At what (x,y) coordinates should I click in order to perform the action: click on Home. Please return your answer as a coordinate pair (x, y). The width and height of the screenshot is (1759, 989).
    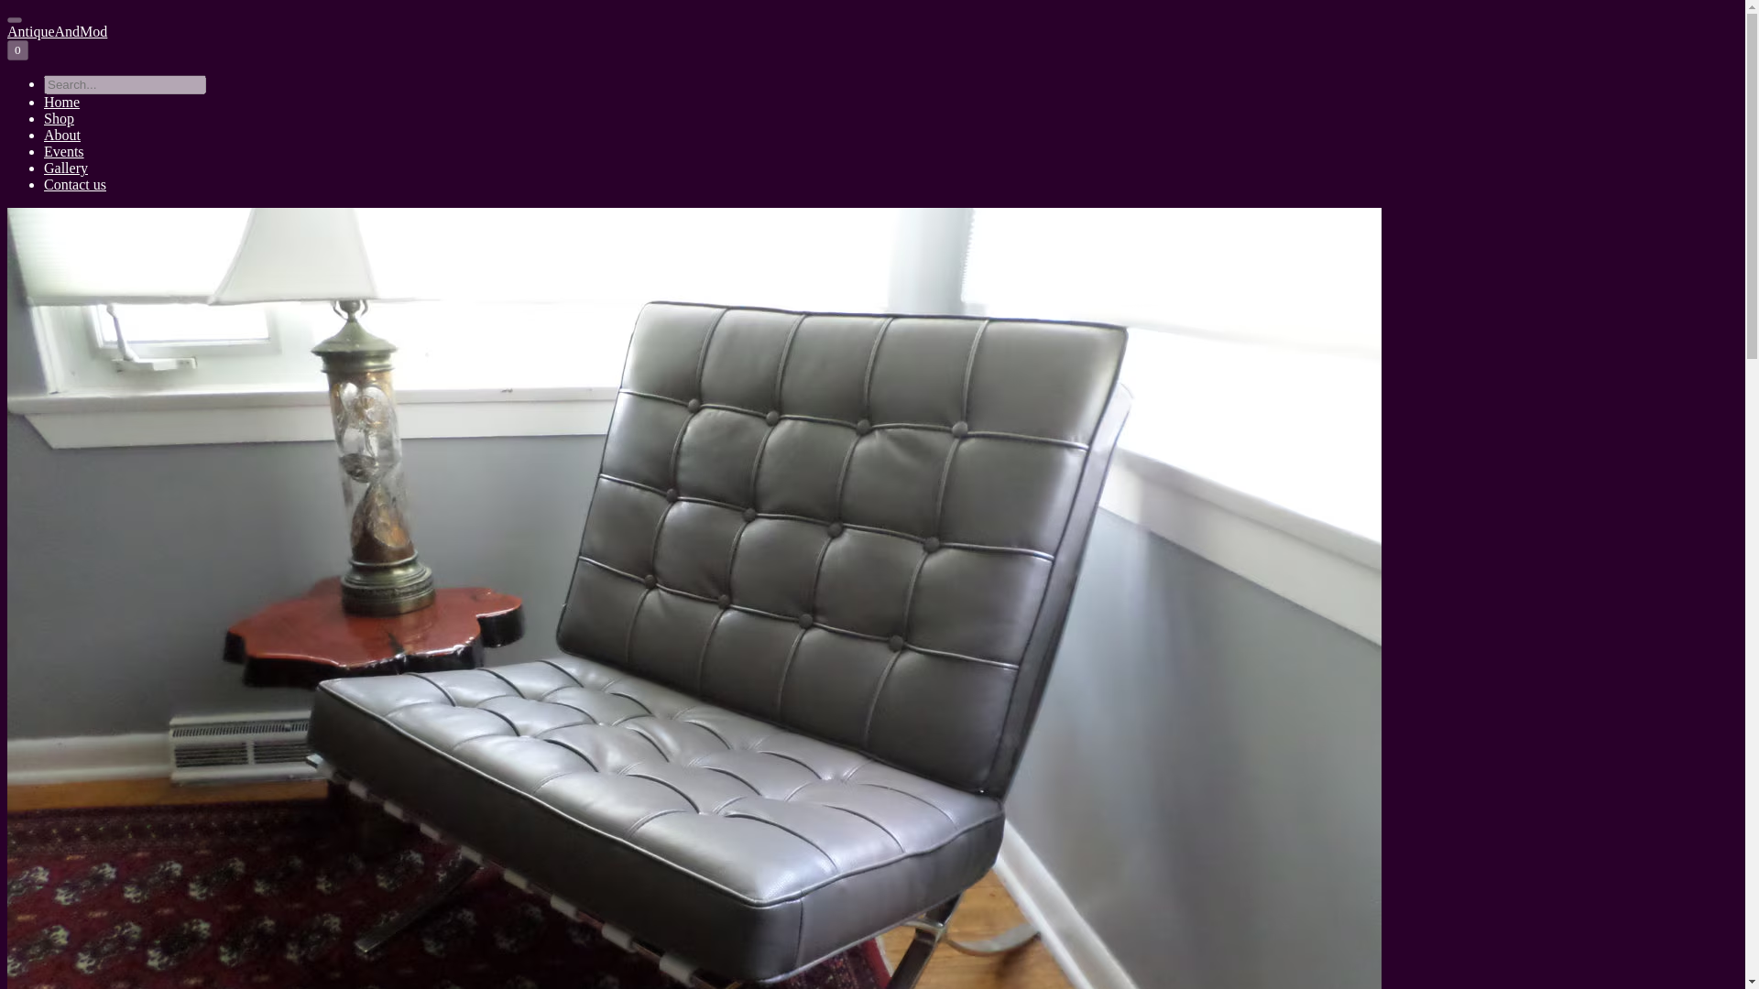
    Looking at the image, I should click on (61, 101).